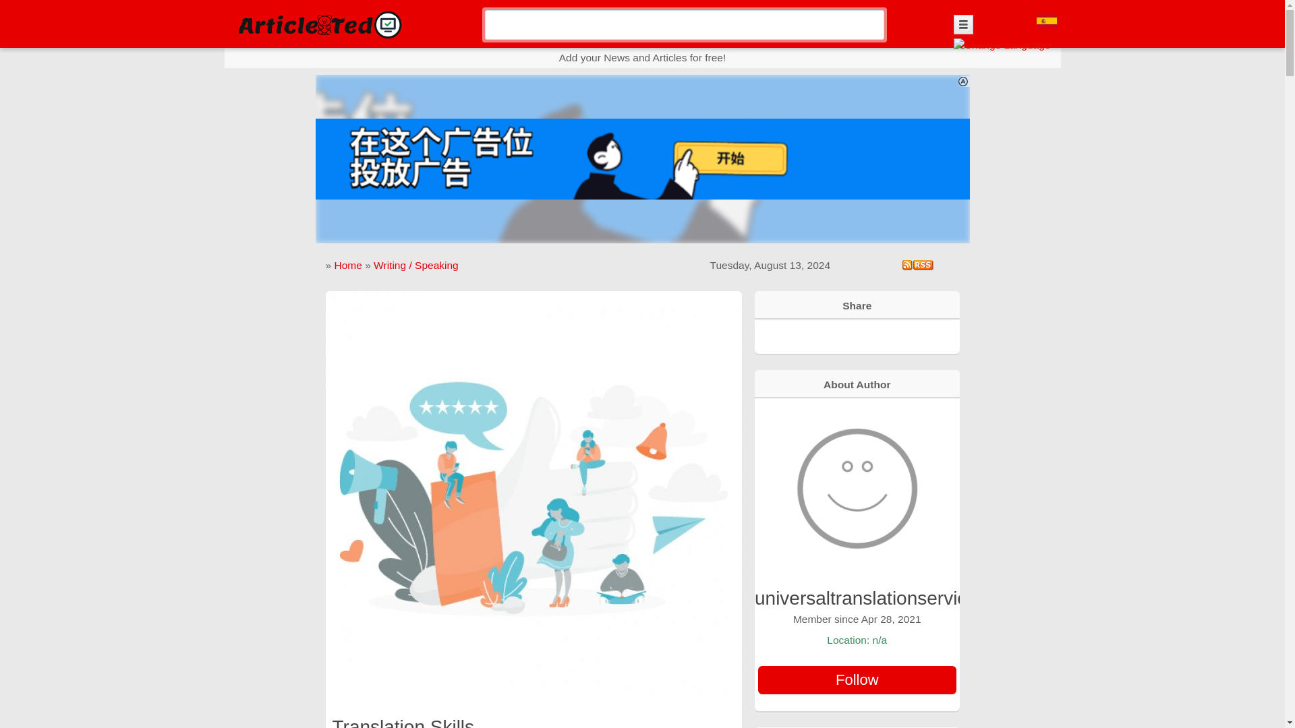 The width and height of the screenshot is (1295, 728). Describe the element at coordinates (347, 264) in the screenshot. I see `Home` at that location.